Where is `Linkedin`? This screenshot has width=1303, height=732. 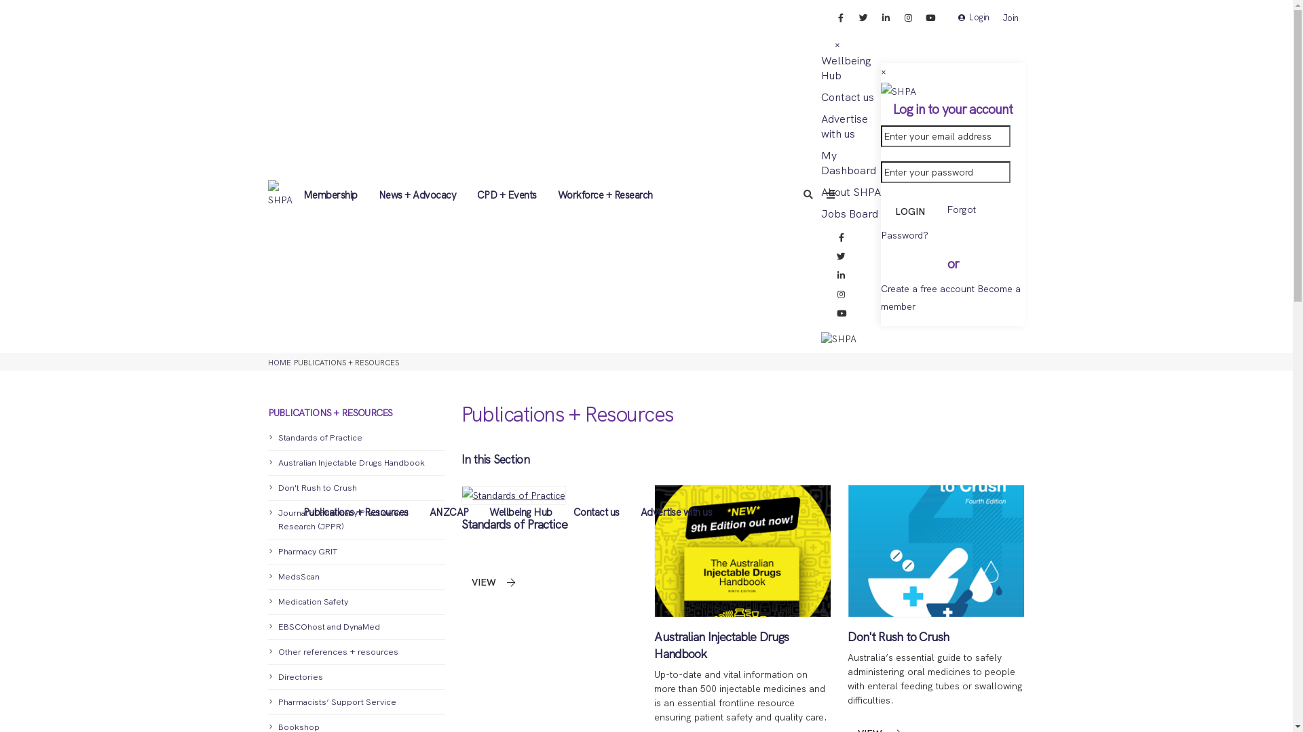 Linkedin is located at coordinates (842, 276).